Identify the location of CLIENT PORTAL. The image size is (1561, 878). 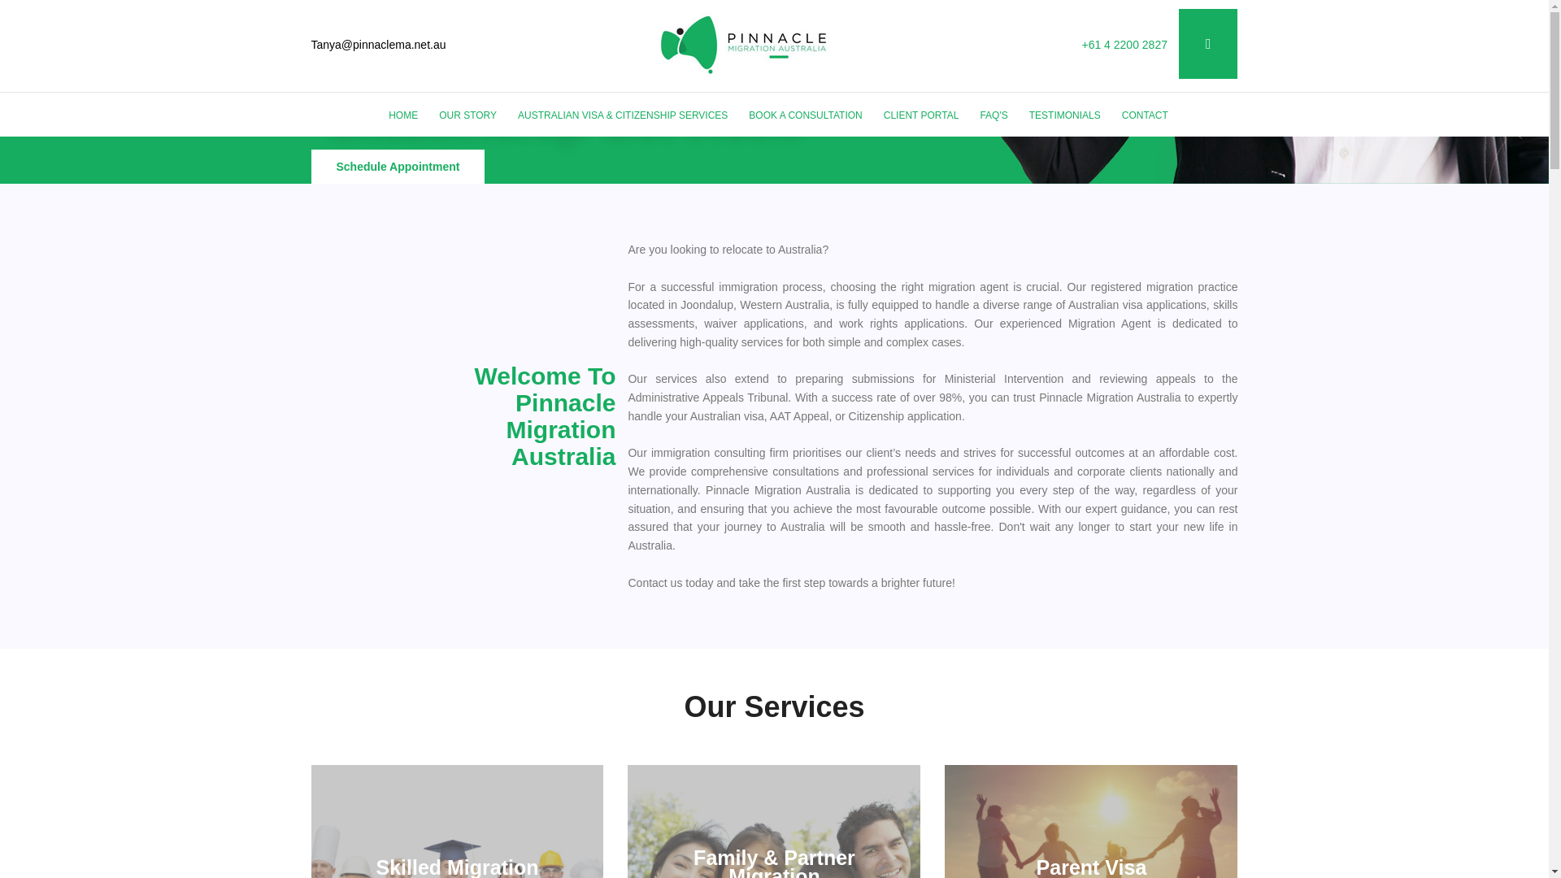
(922, 115).